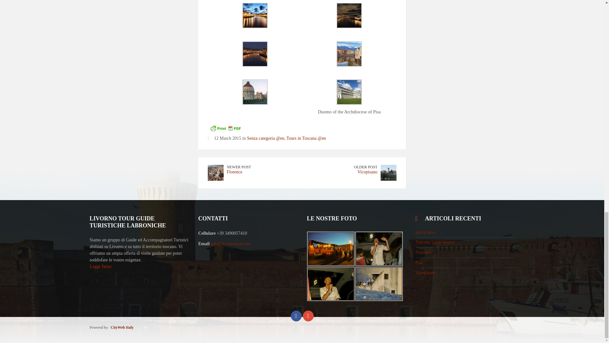  I want to click on Guide Turistiche a Livorno visite guidate, so click(379, 249).